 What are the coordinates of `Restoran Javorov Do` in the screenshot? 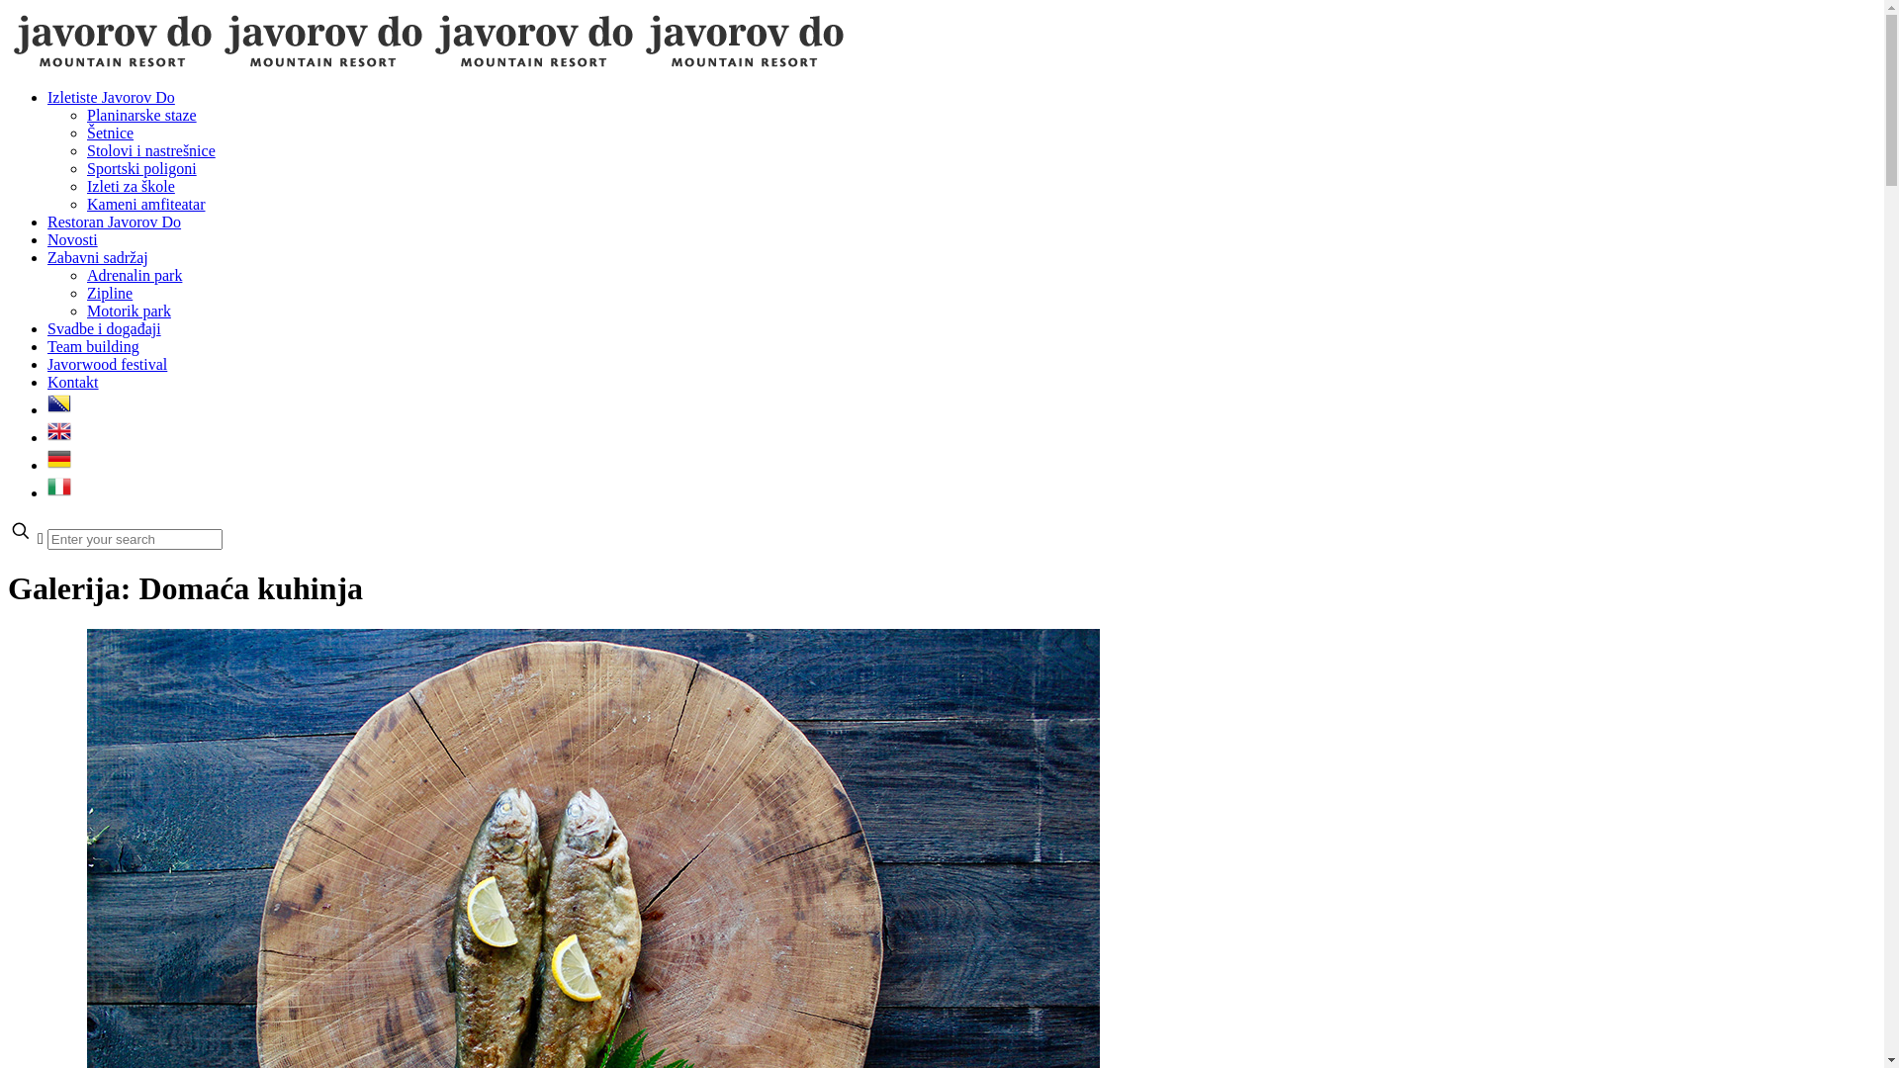 It's located at (115, 222).